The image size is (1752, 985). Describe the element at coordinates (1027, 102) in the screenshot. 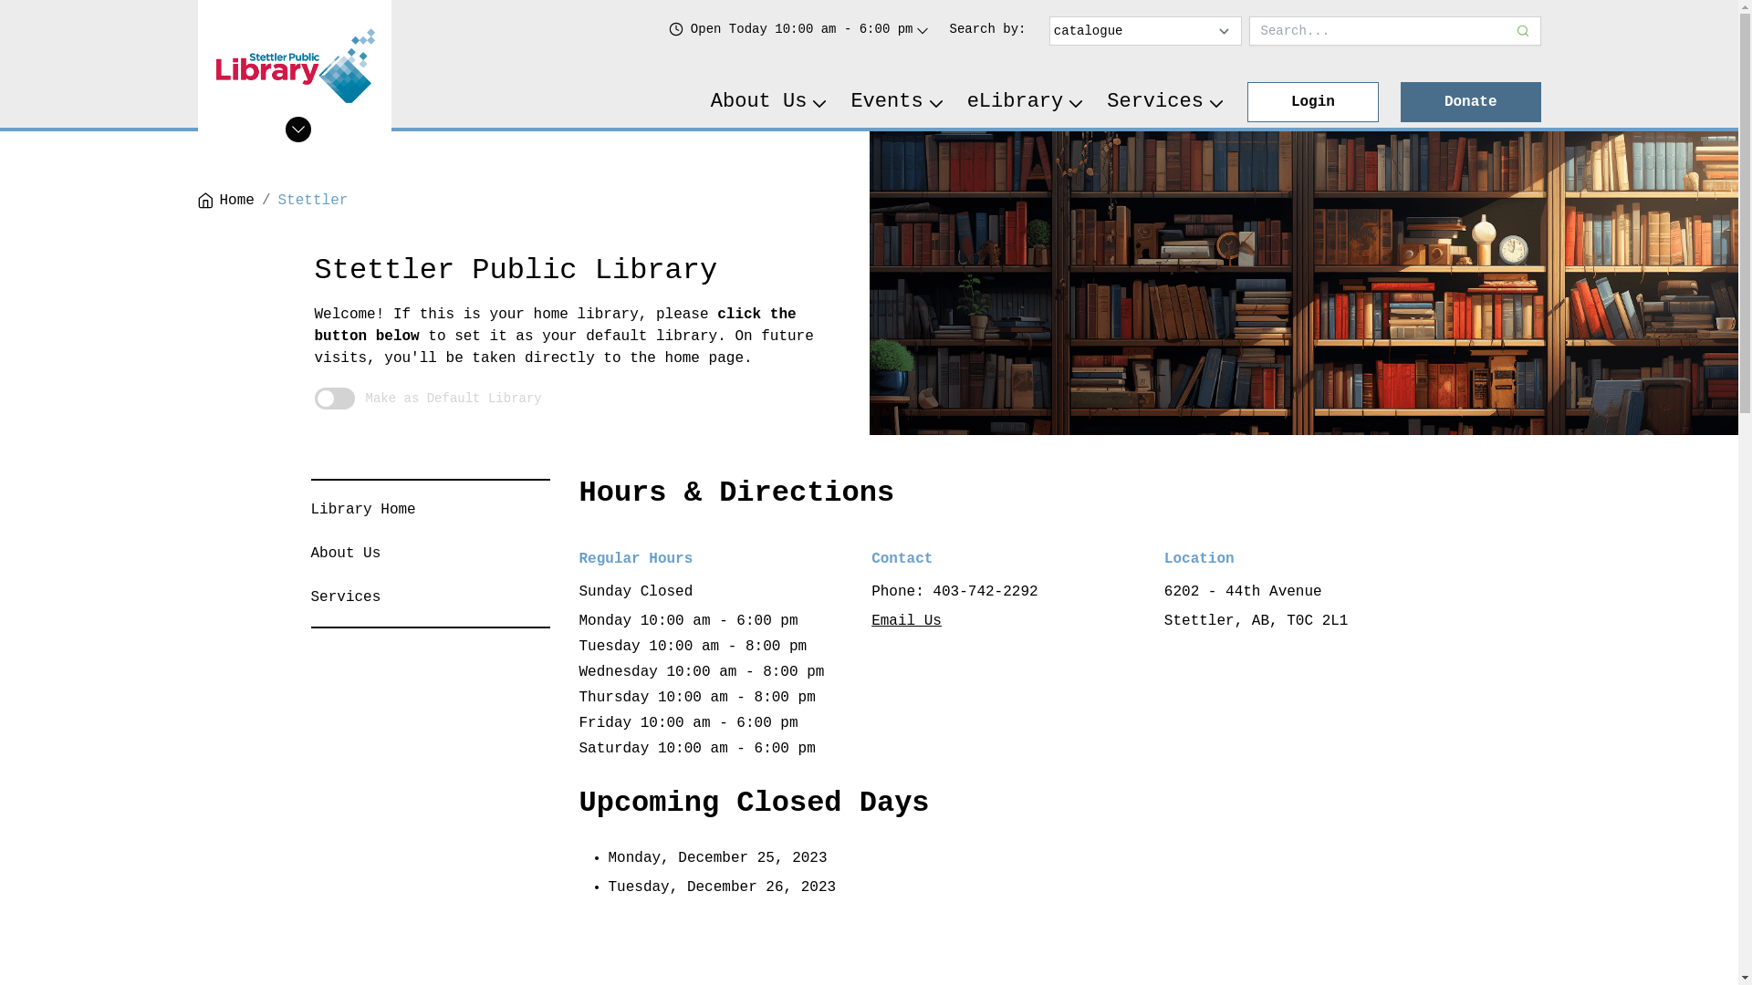

I see `eLibrary` at that location.